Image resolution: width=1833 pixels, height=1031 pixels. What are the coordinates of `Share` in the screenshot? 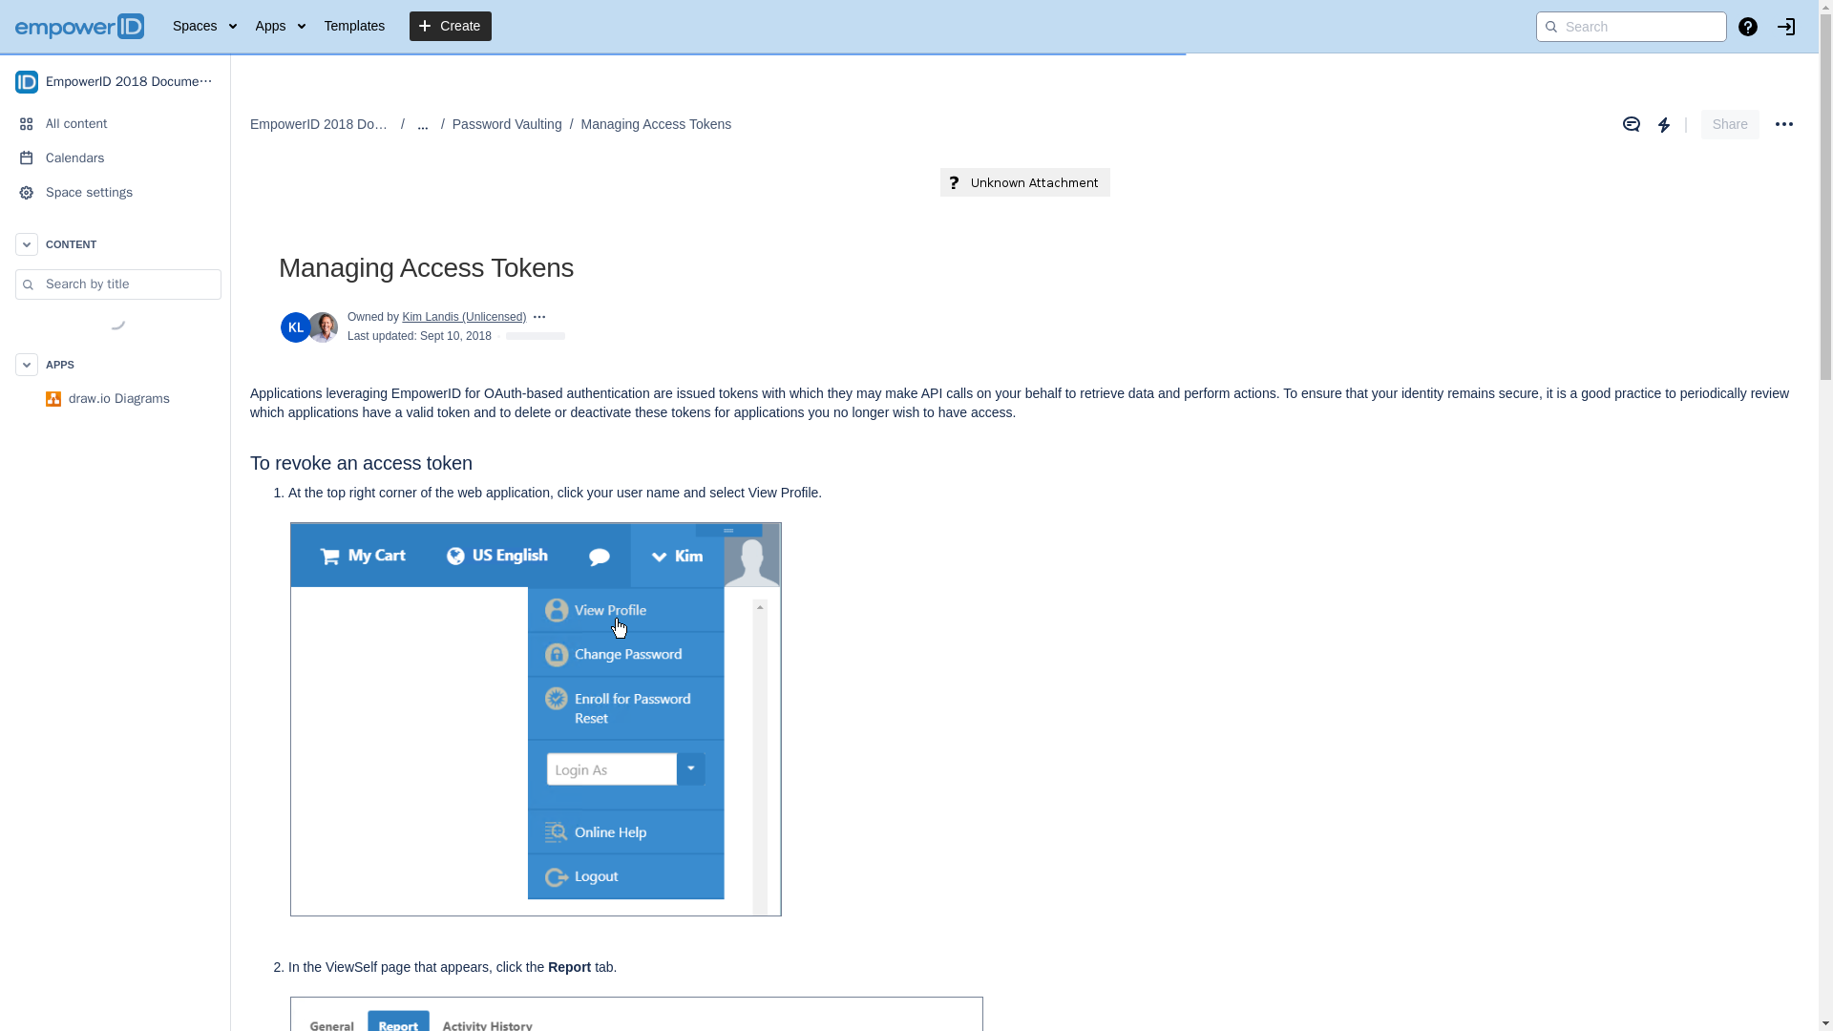 It's located at (1730, 124).